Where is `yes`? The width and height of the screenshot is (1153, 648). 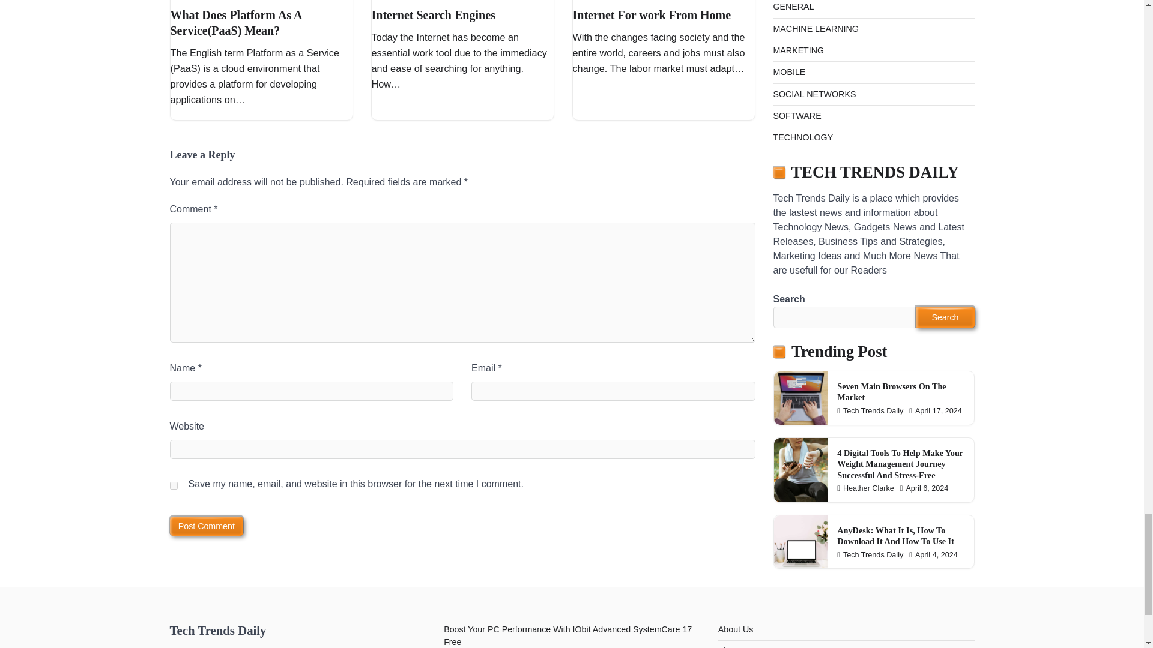 yes is located at coordinates (173, 486).